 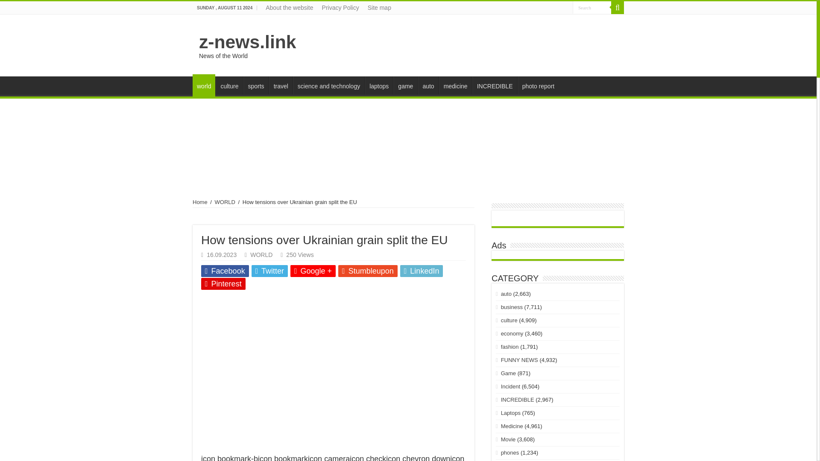 What do you see at coordinates (462, 42) in the screenshot?
I see `Advertisement` at bounding box center [462, 42].